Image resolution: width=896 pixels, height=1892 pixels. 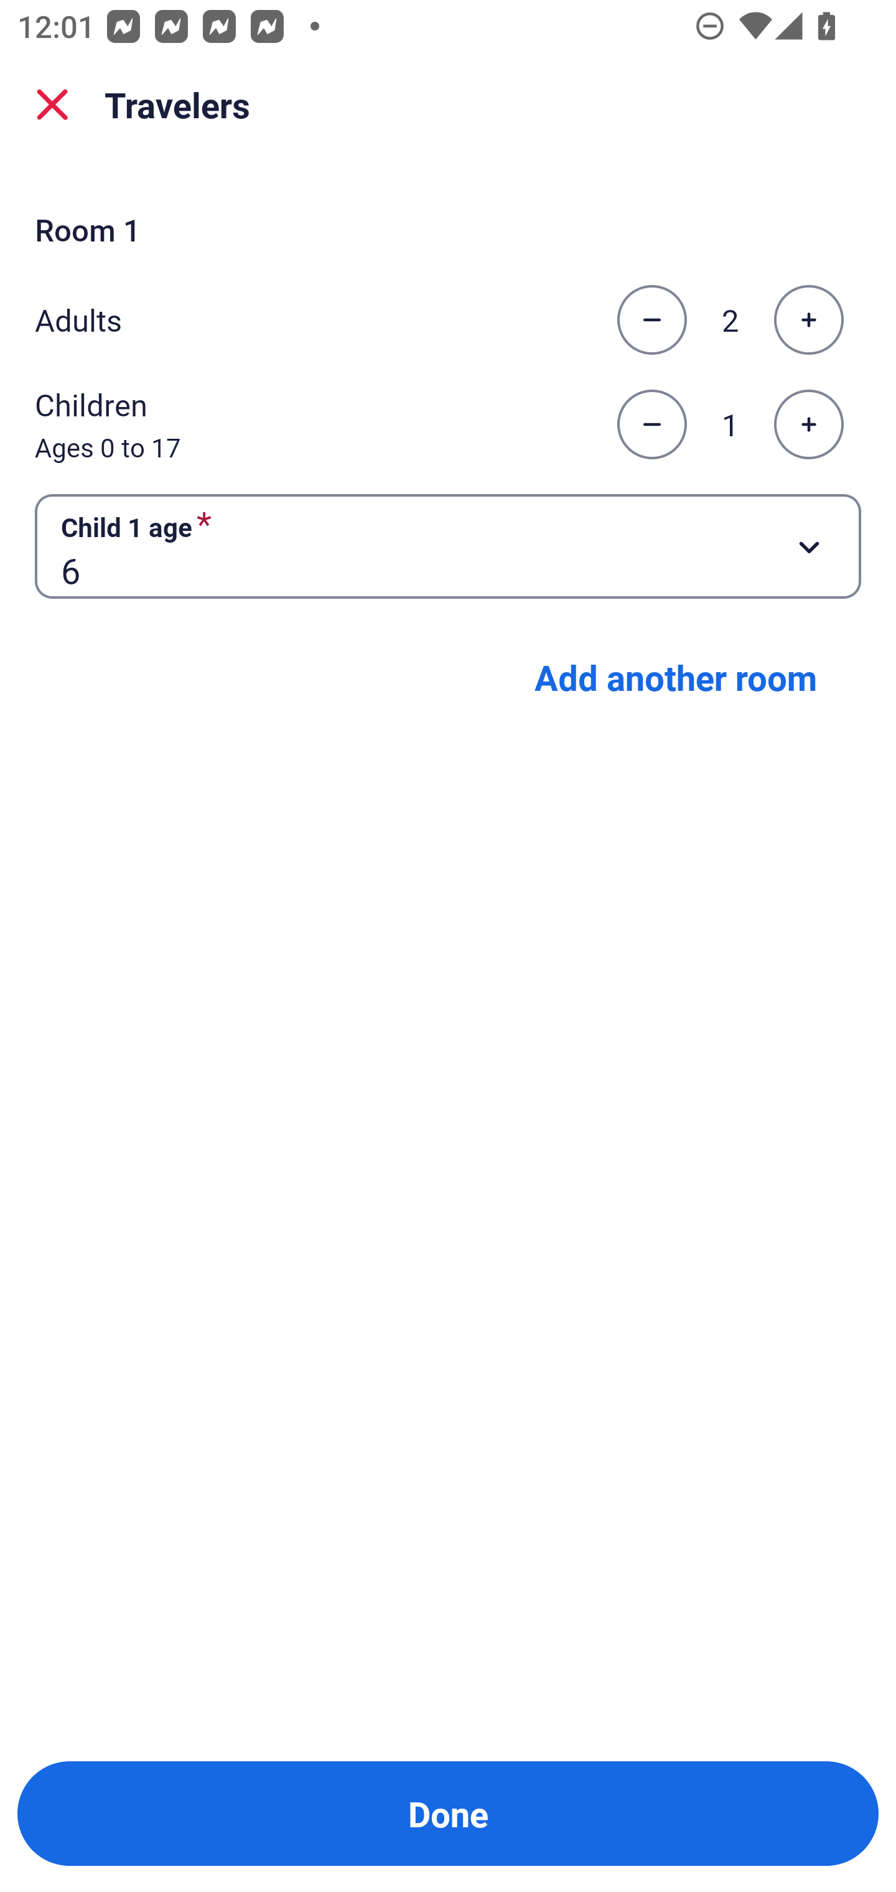 What do you see at coordinates (676, 677) in the screenshot?
I see `Add another room` at bounding box center [676, 677].